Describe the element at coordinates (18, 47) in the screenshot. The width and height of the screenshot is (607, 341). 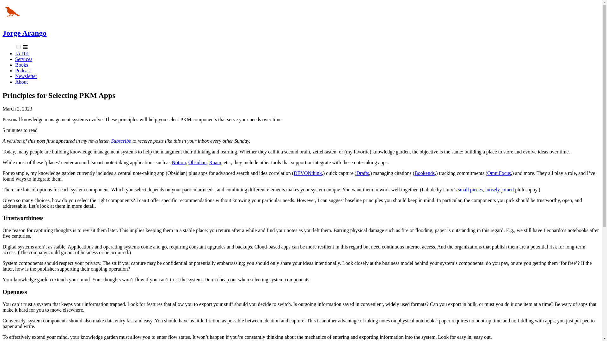
I see `on` at that location.